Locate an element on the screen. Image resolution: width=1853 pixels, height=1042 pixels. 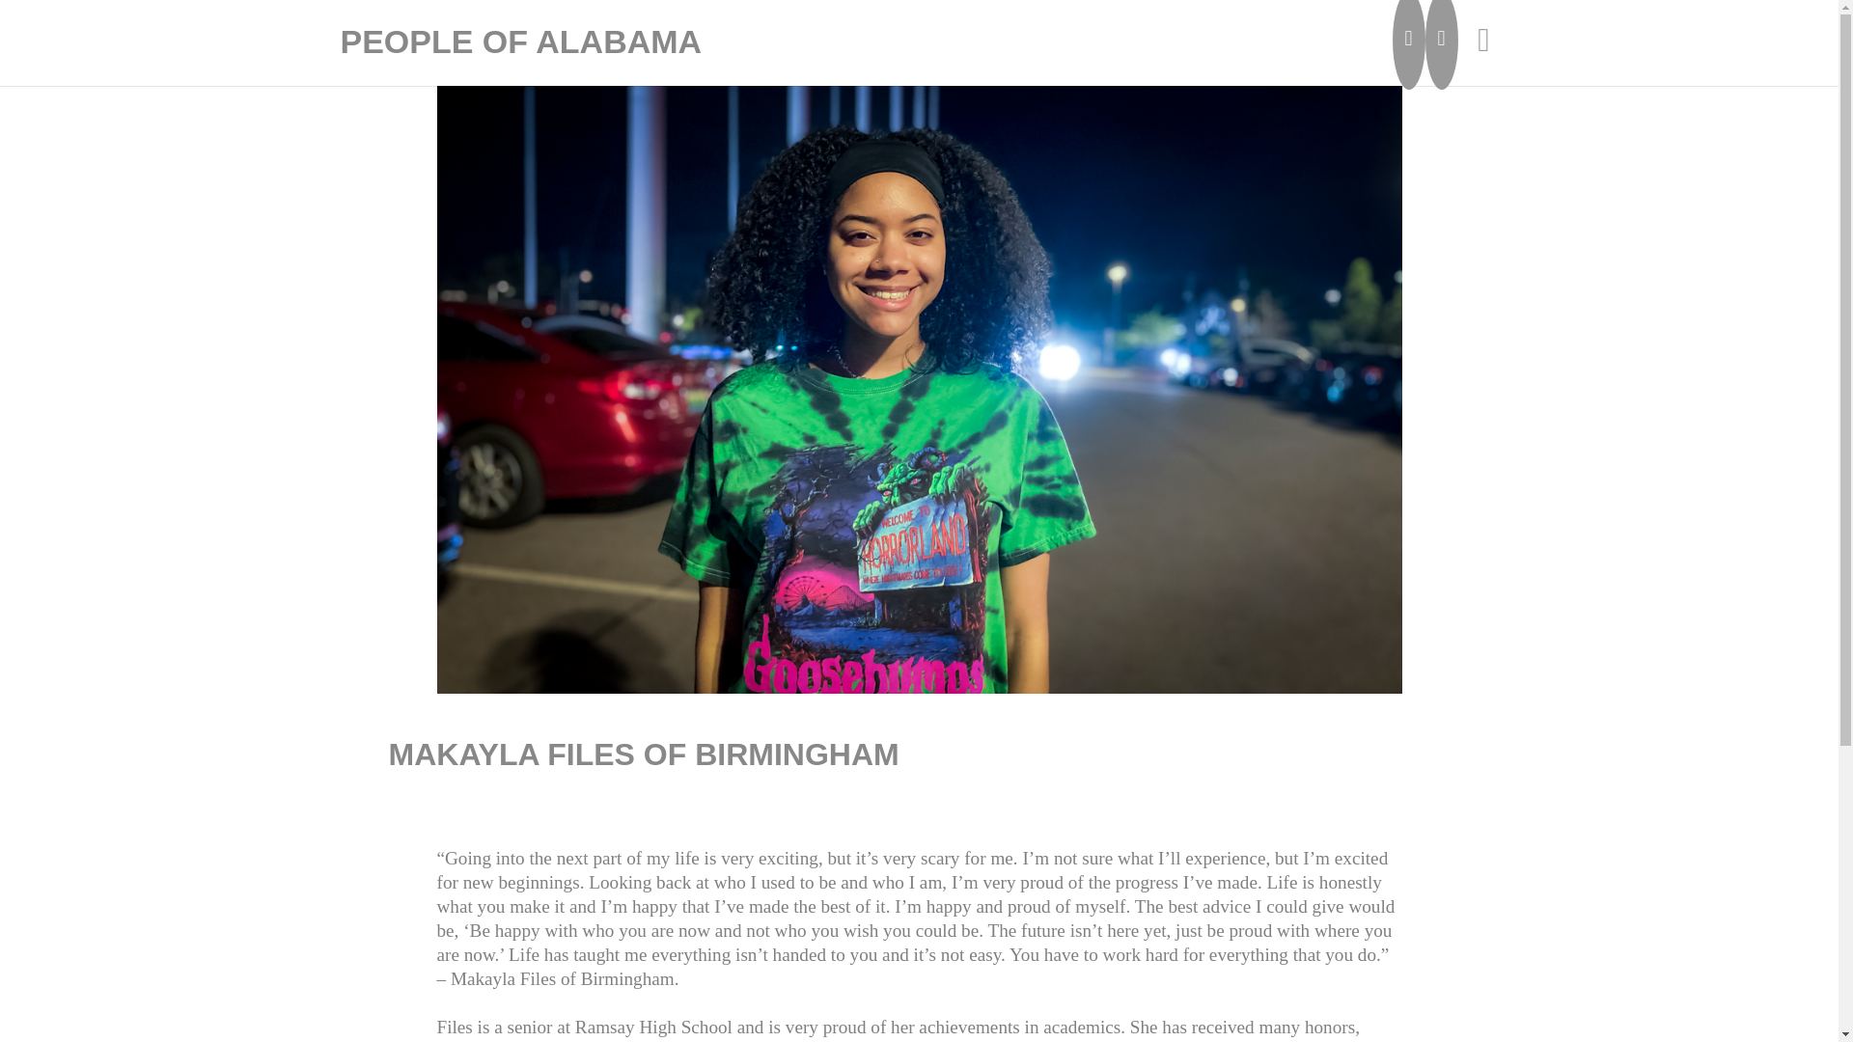
PEOPLE OF ALABAMA is located at coordinates (520, 42).